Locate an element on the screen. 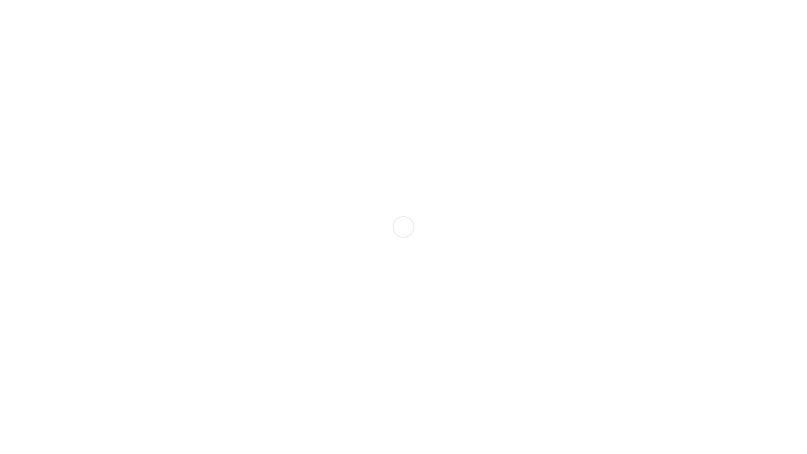 The width and height of the screenshot is (807, 454). Yeezy Boost 700 is located at coordinates (169, 216).